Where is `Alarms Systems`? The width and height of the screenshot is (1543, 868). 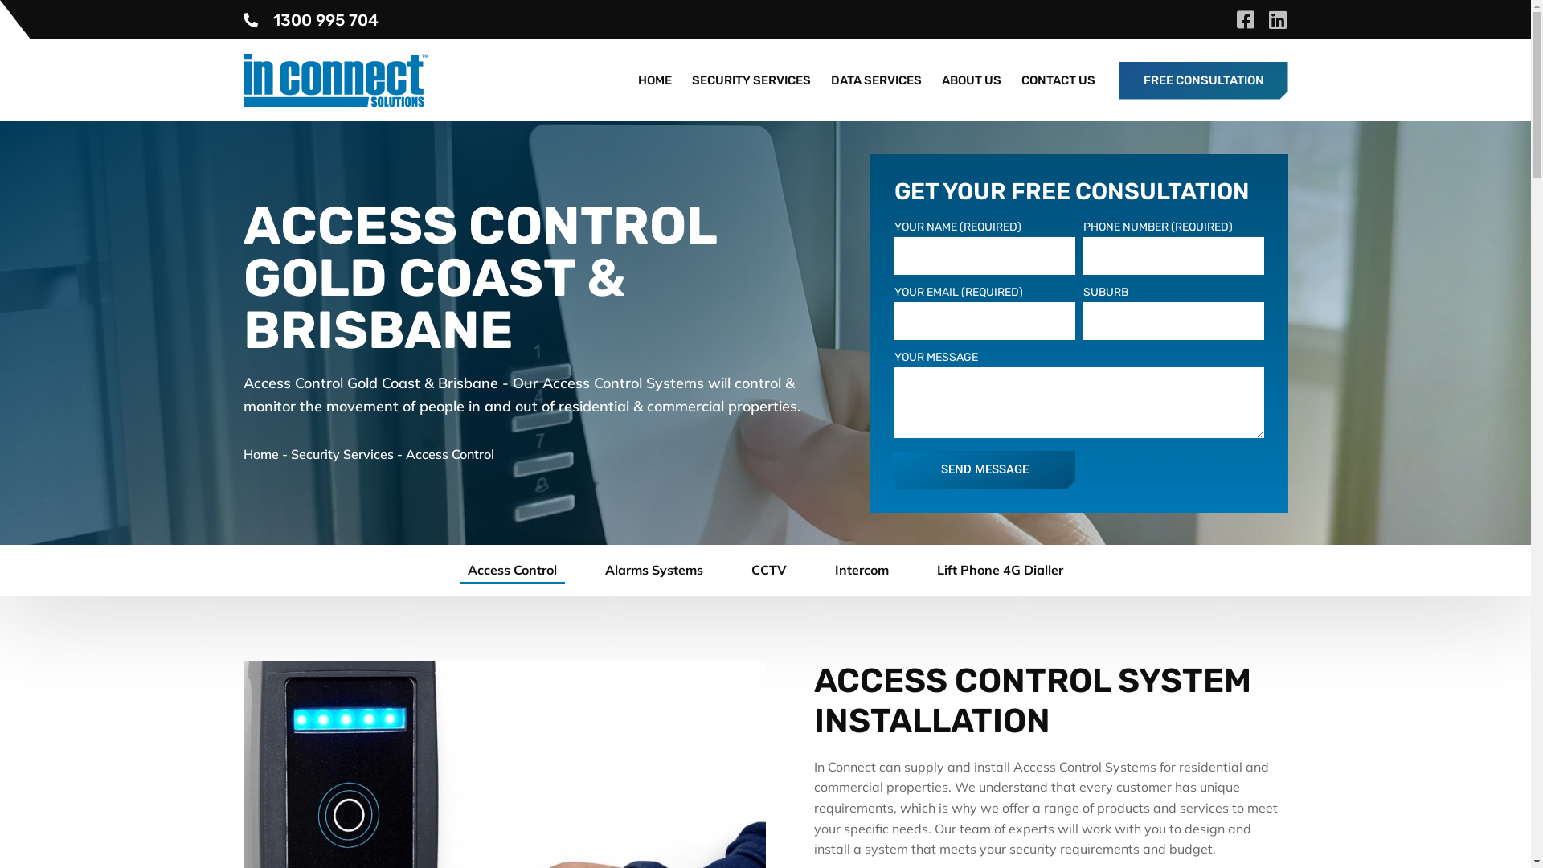 Alarms Systems is located at coordinates (654, 571).